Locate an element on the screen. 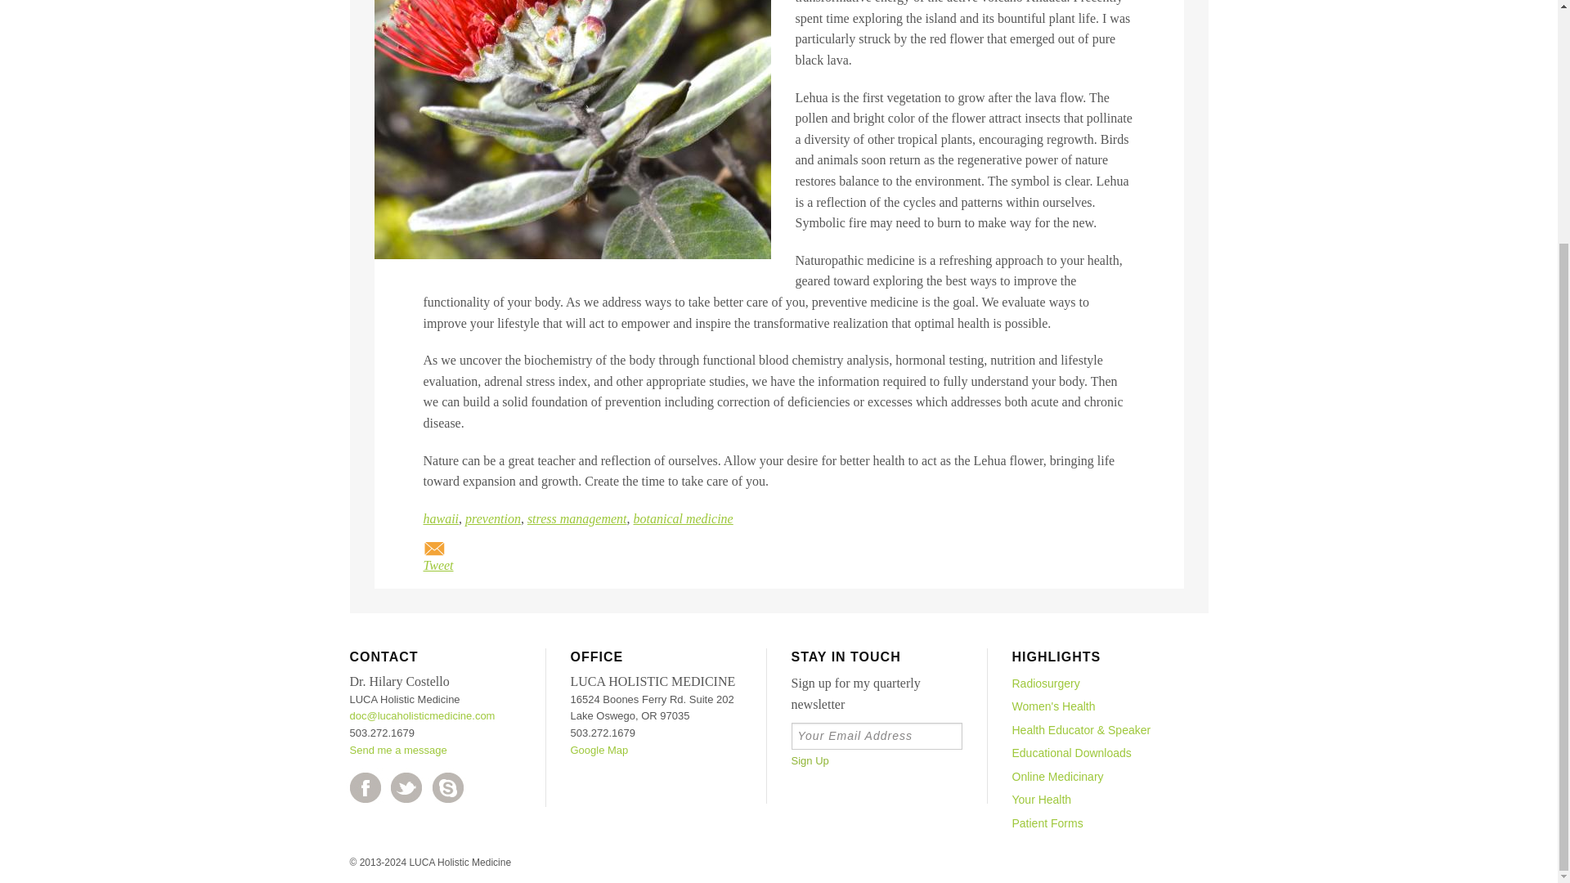  Your Health is located at coordinates (1097, 800).